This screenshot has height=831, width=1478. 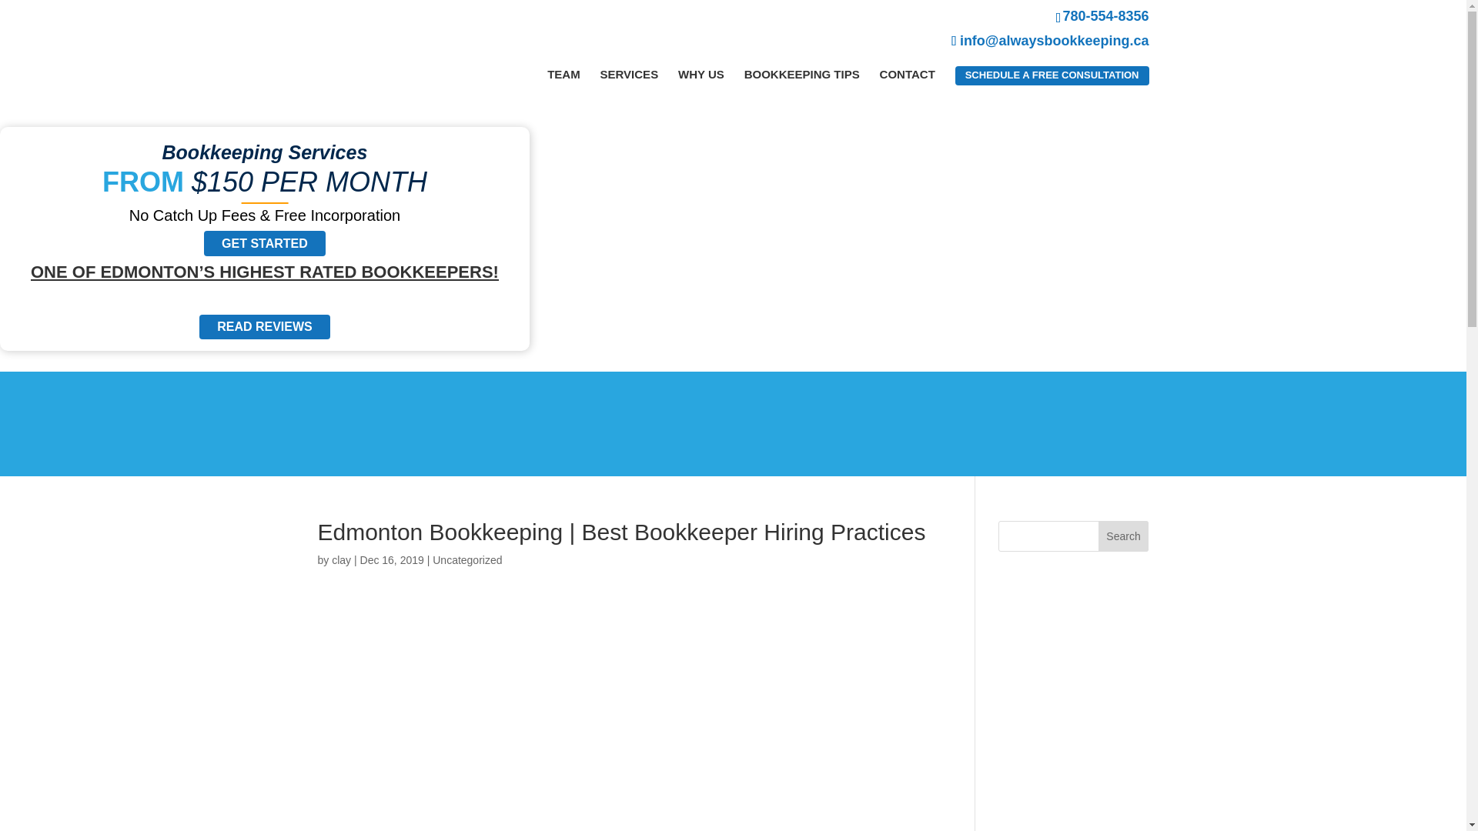 I want to click on SERVICES, so click(x=630, y=74).